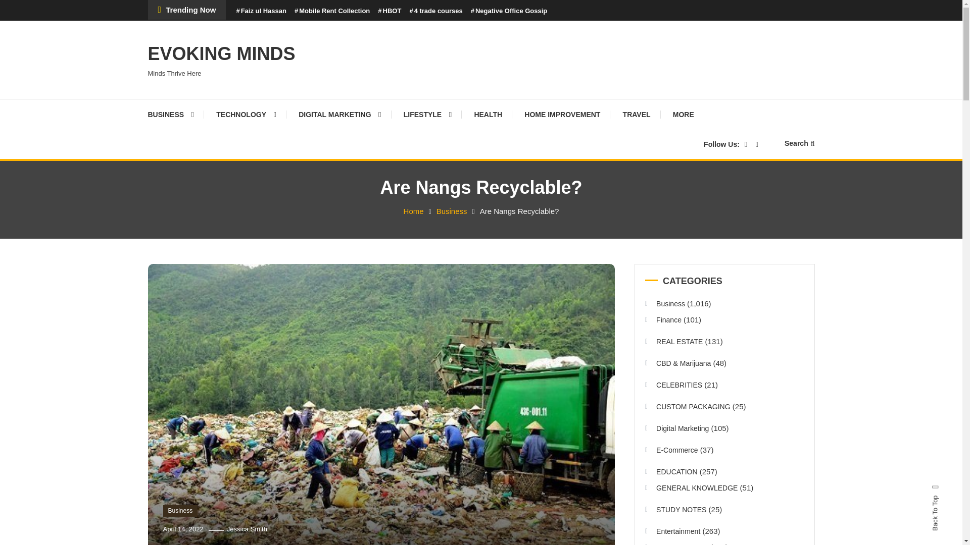  I want to click on HOME IMPROVEMENT, so click(562, 114).